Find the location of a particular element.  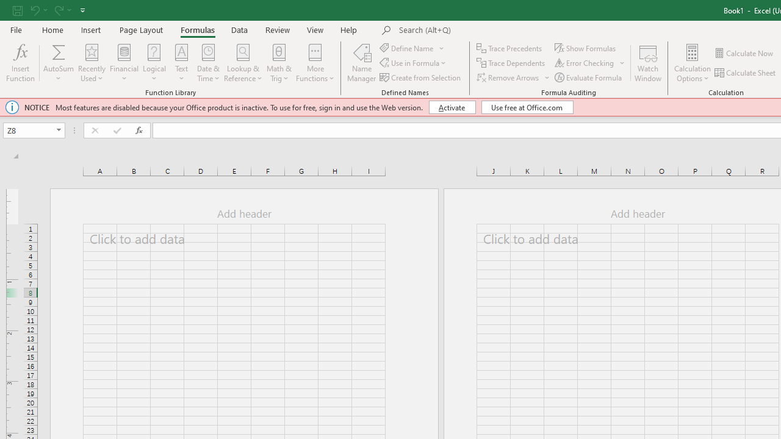

Activate is located at coordinates (452, 107).